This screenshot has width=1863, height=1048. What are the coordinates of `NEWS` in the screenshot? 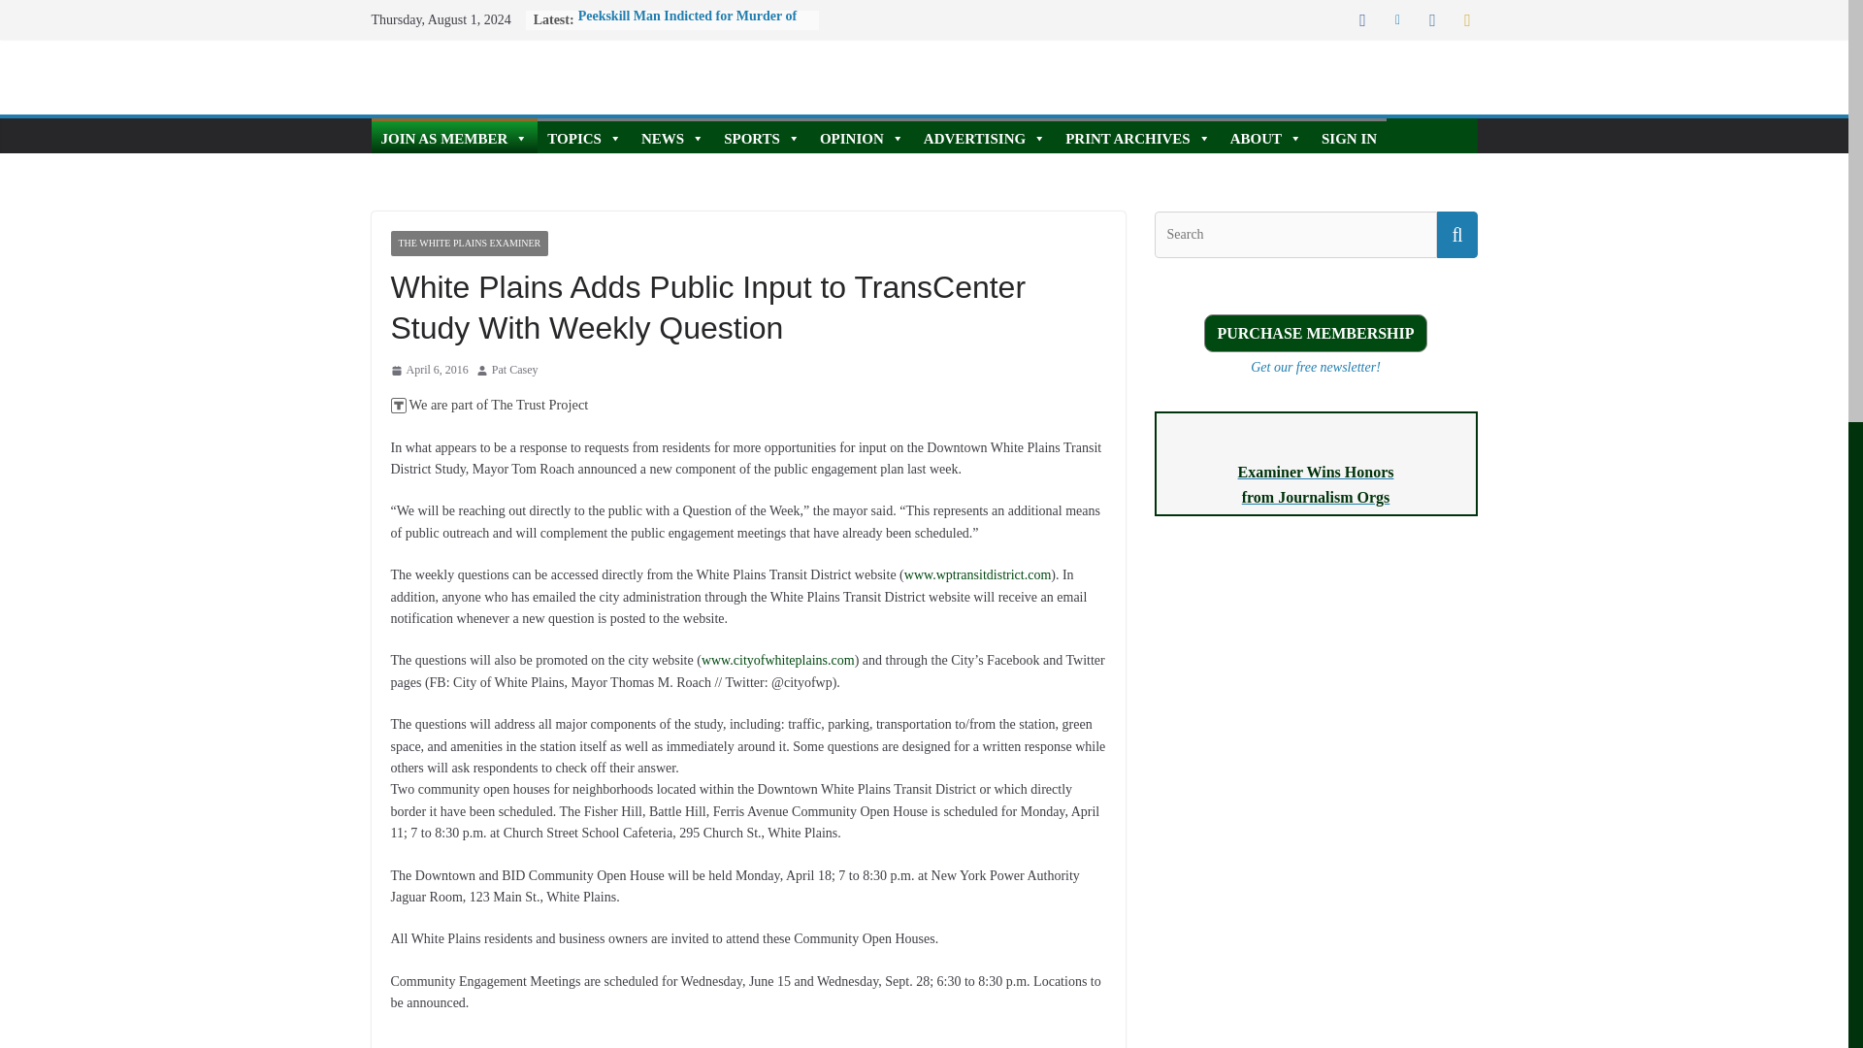 It's located at (671, 136).